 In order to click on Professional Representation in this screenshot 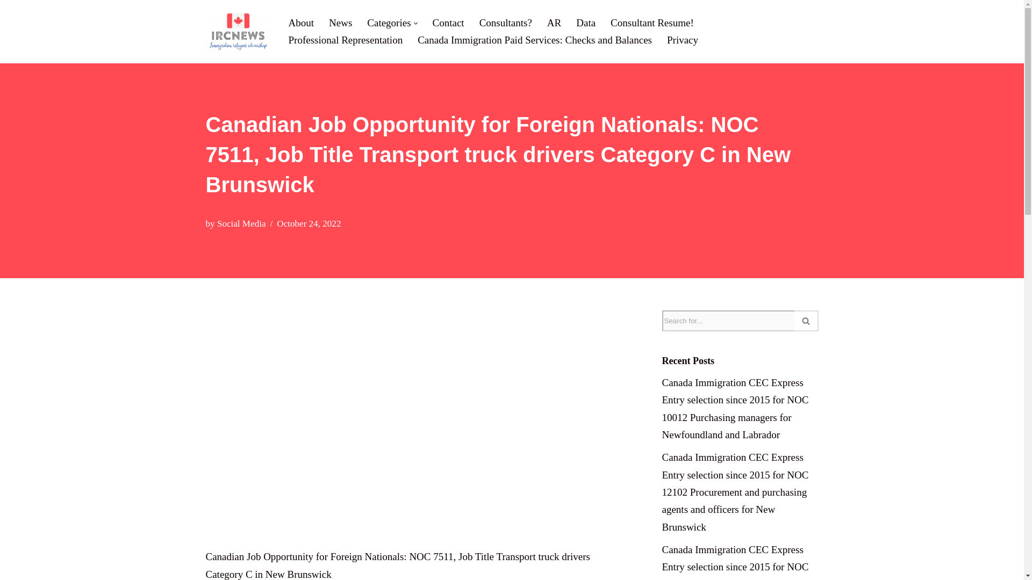, I will do `click(345, 40)`.